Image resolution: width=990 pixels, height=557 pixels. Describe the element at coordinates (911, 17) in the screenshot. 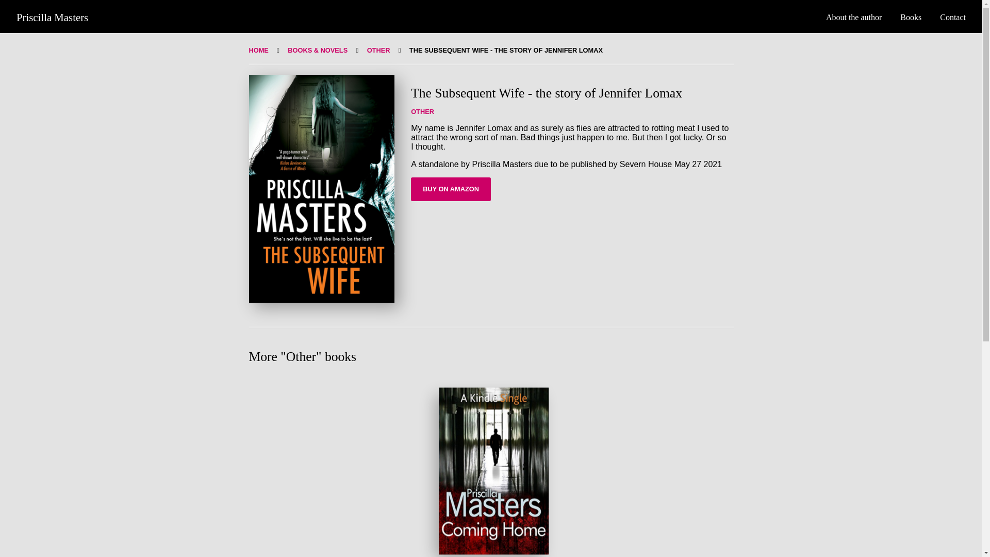

I see `Books` at that location.